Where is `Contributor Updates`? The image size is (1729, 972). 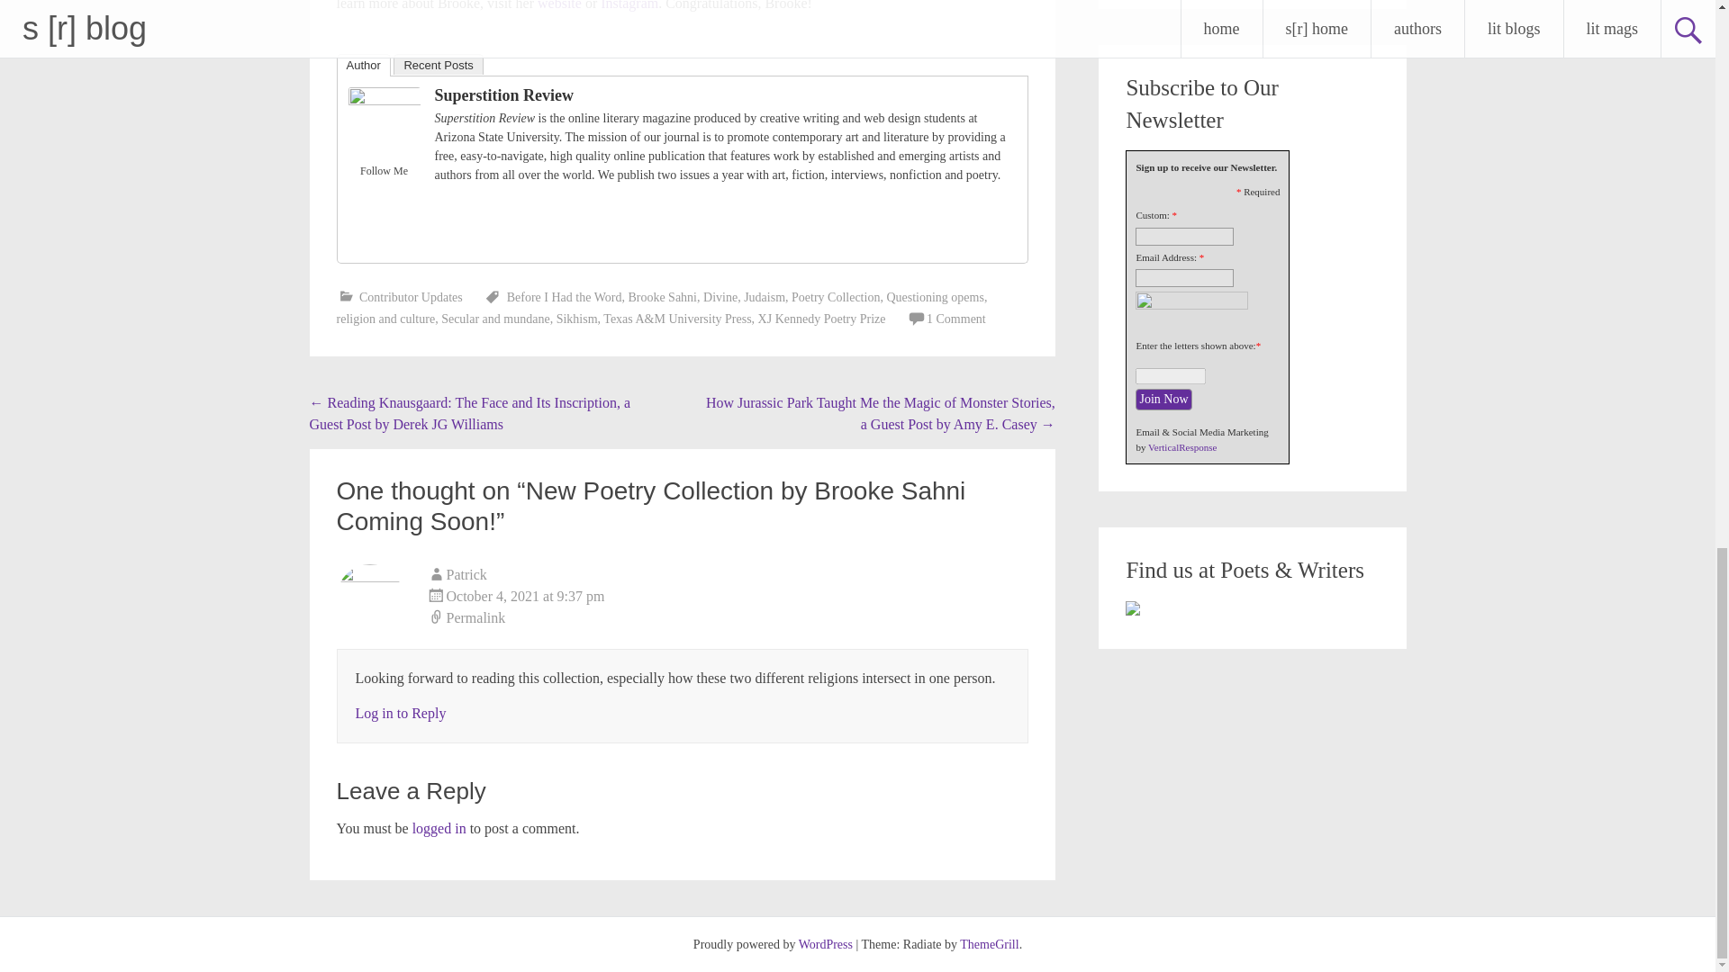 Contributor Updates is located at coordinates (411, 297).